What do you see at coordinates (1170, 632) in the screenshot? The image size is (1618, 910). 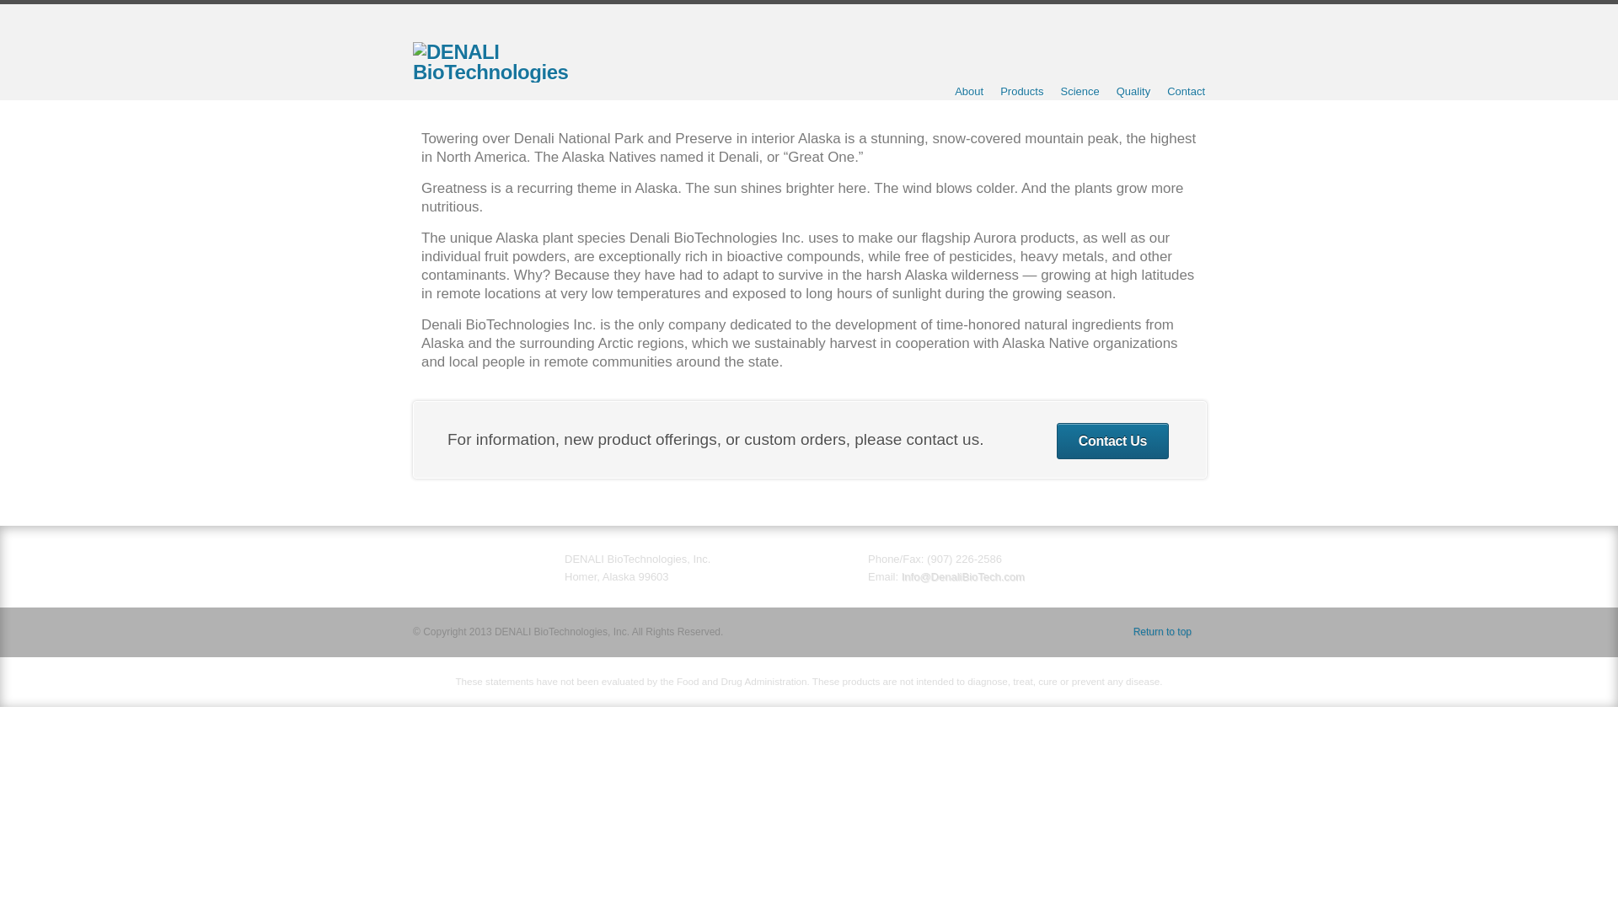 I see `Return to top` at bounding box center [1170, 632].